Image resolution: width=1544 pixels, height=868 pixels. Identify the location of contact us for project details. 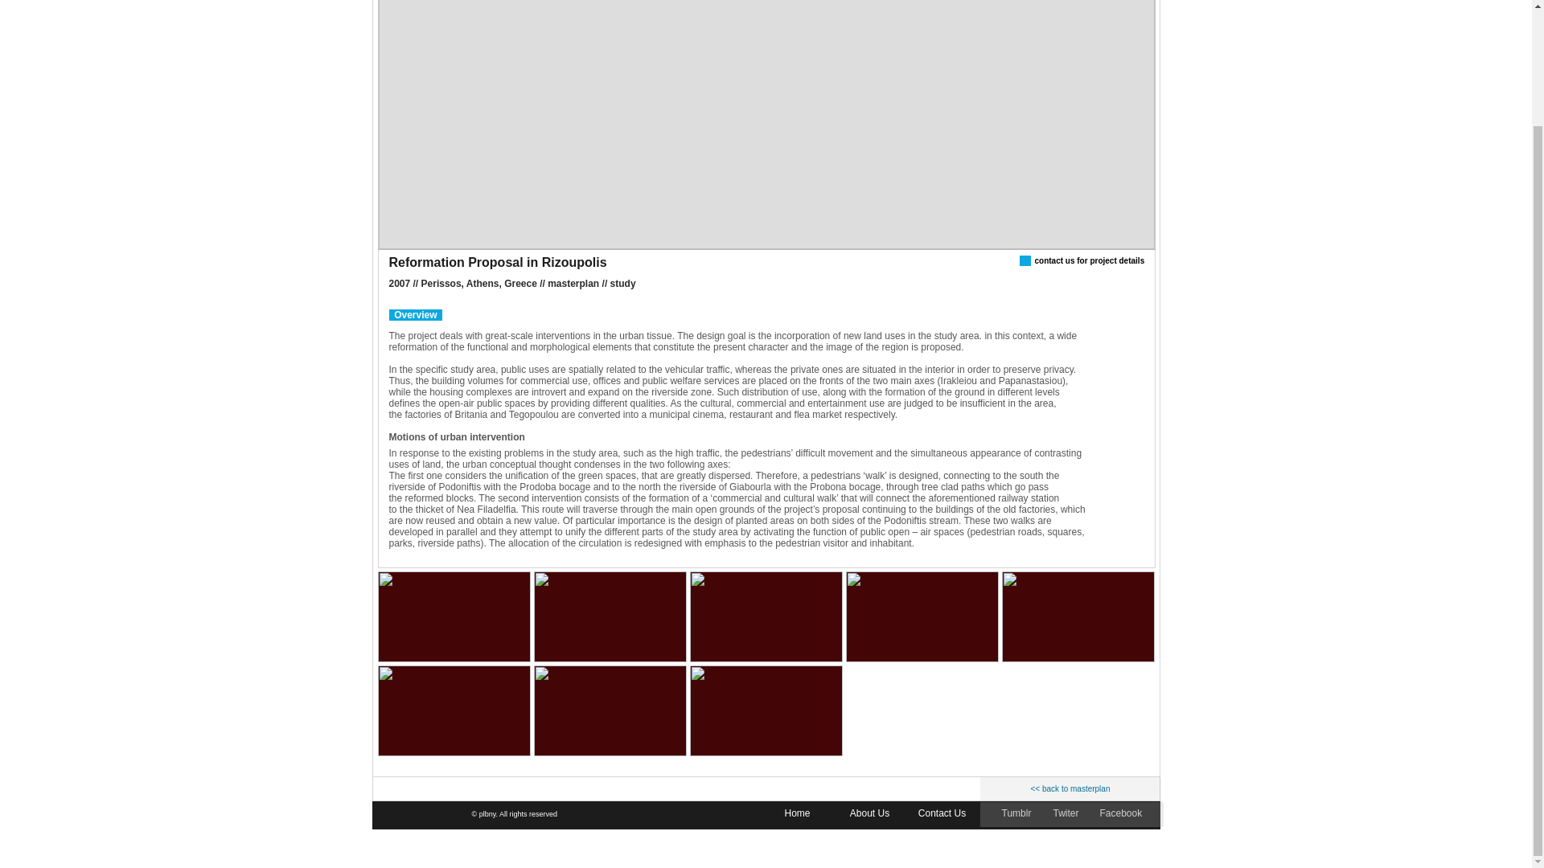
(1089, 260).